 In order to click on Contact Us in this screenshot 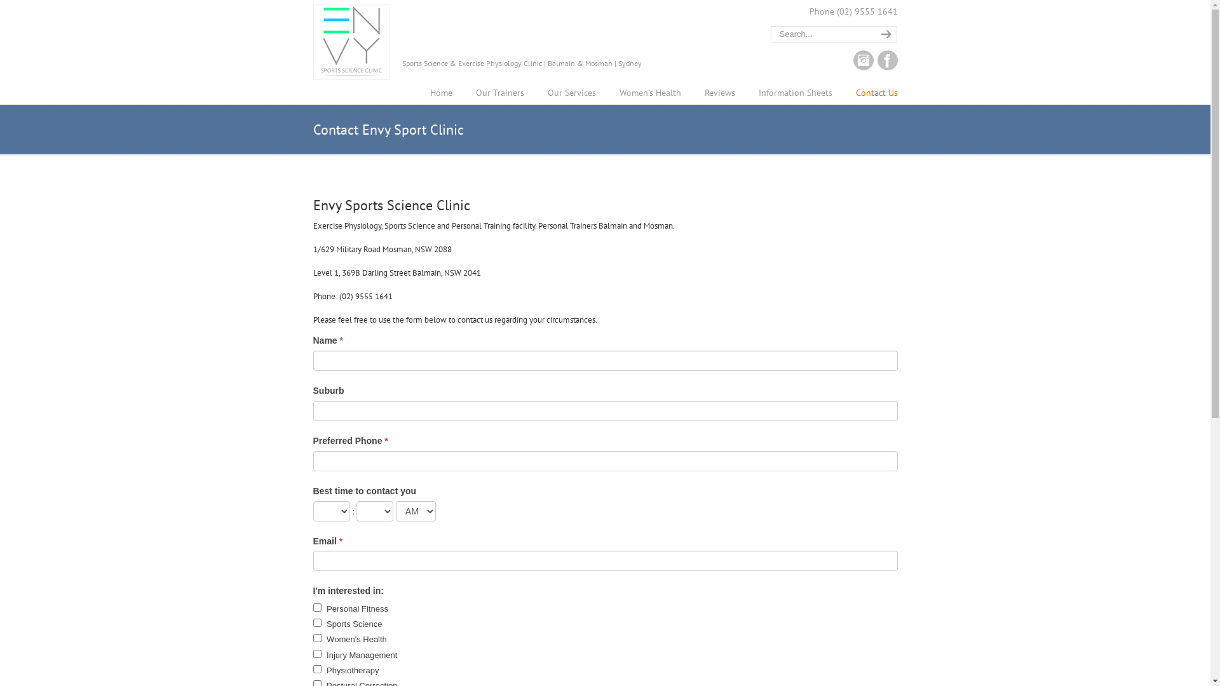, I will do `click(876, 93)`.